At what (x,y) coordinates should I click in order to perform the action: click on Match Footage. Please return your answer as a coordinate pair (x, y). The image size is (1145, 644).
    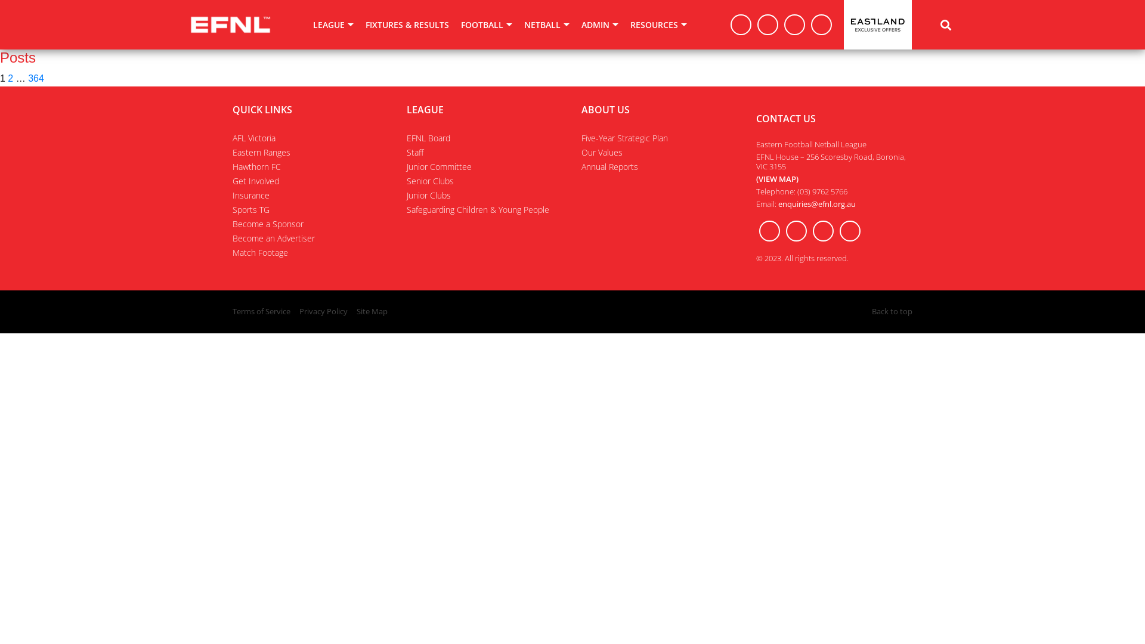
    Looking at the image, I should click on (260, 253).